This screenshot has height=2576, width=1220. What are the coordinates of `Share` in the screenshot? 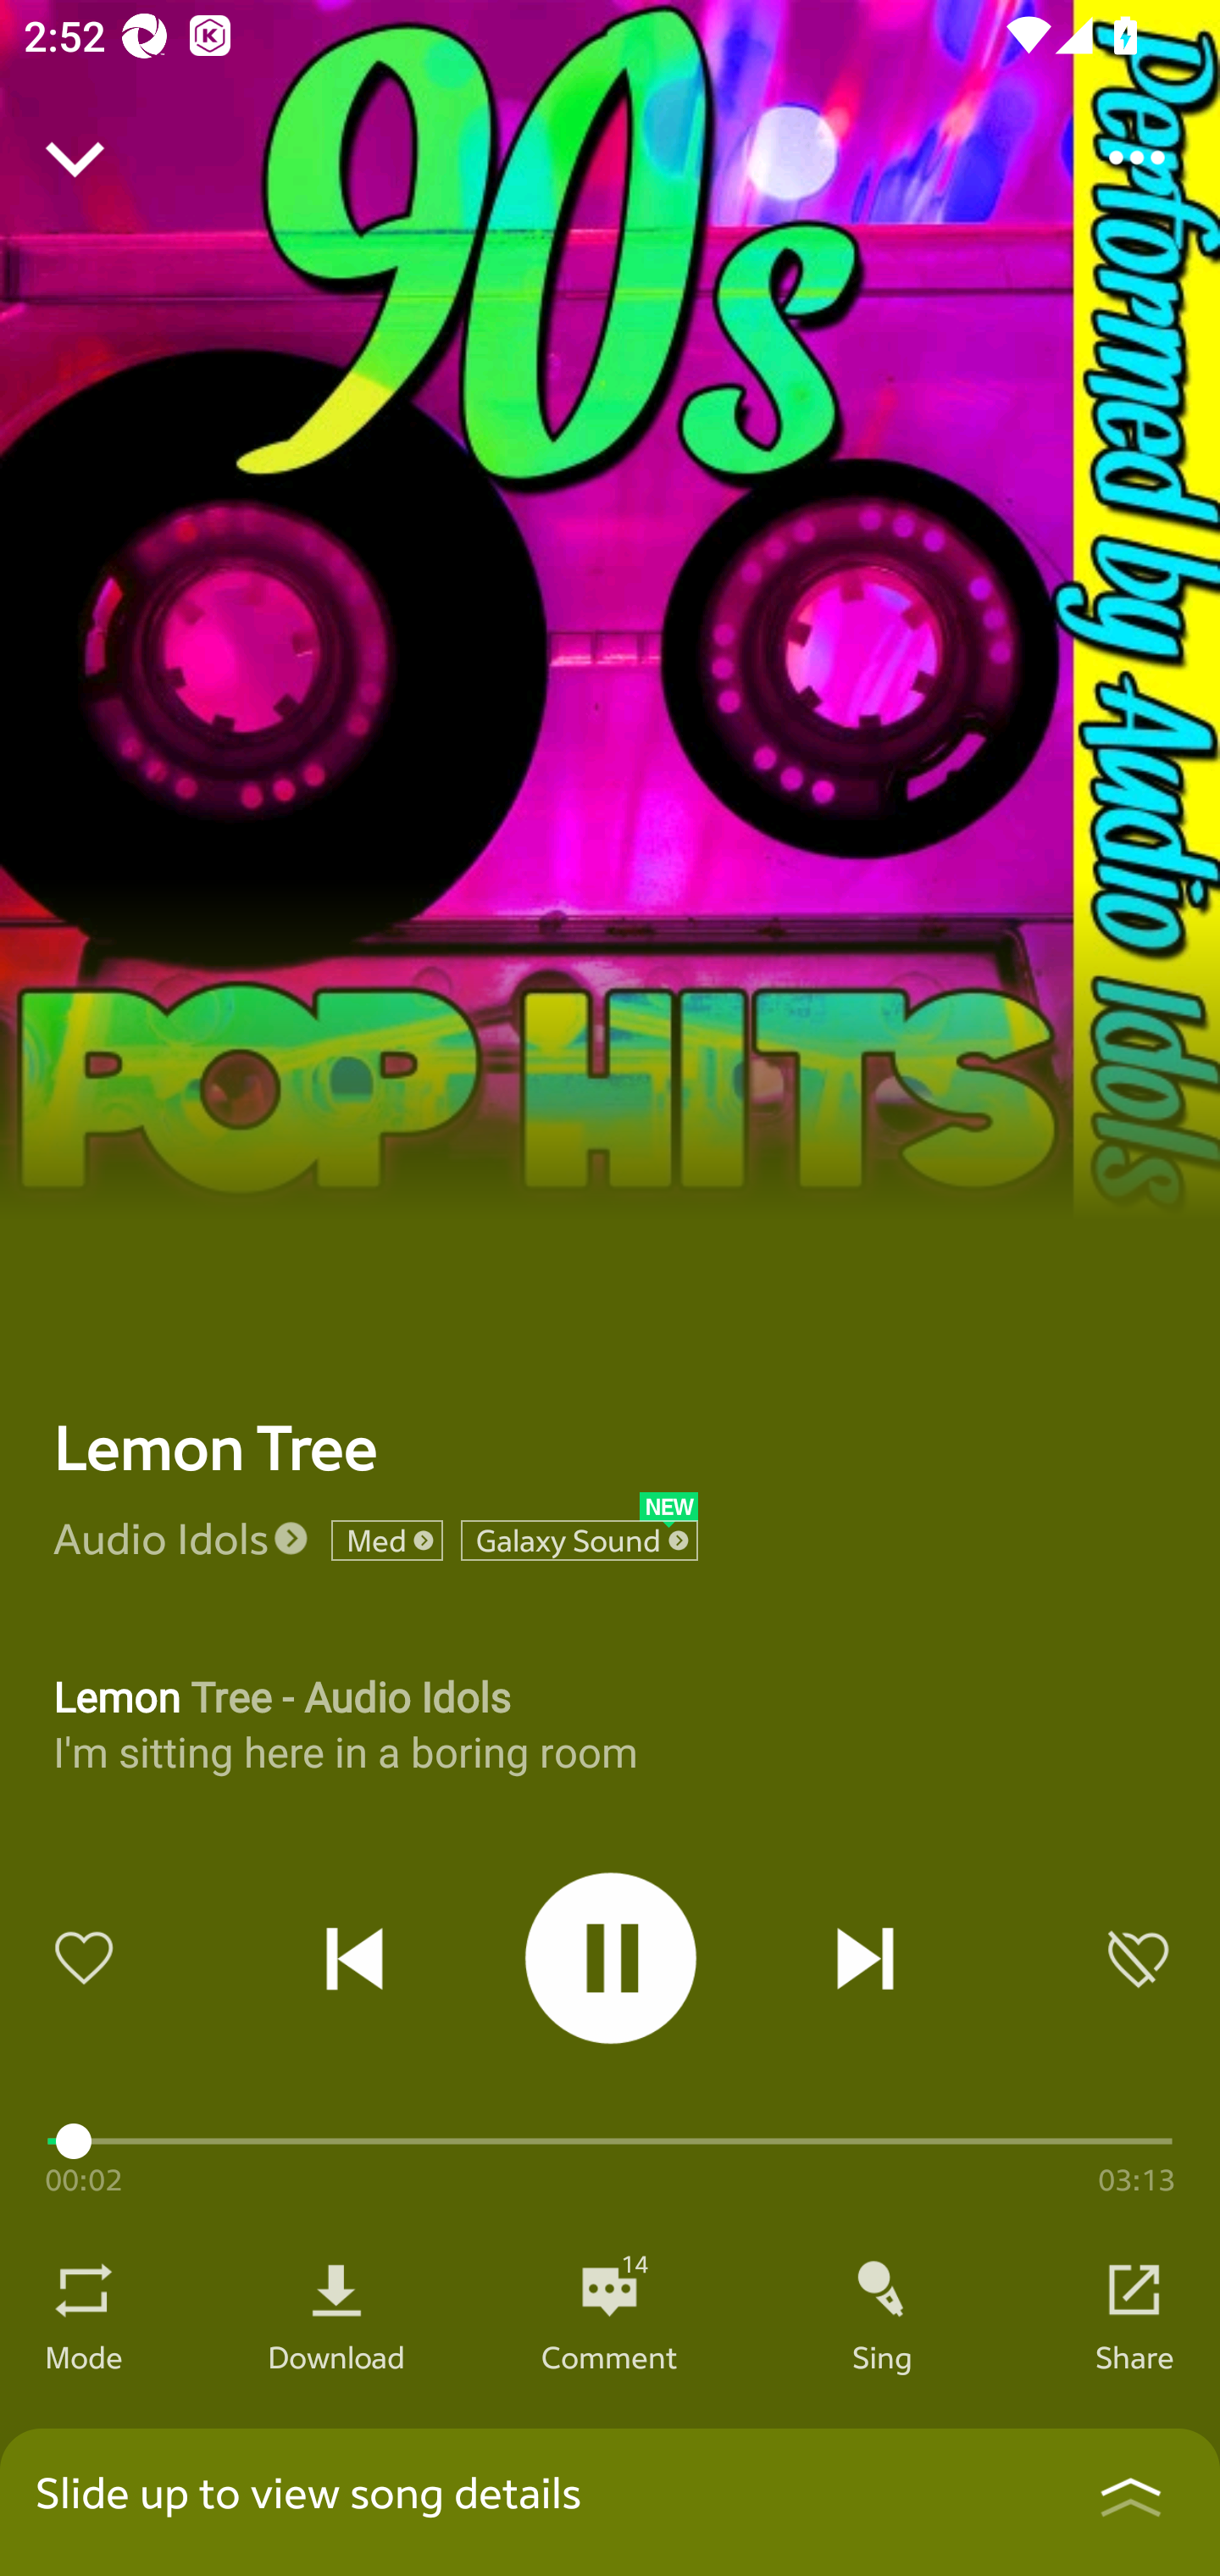 It's located at (1135, 2357).